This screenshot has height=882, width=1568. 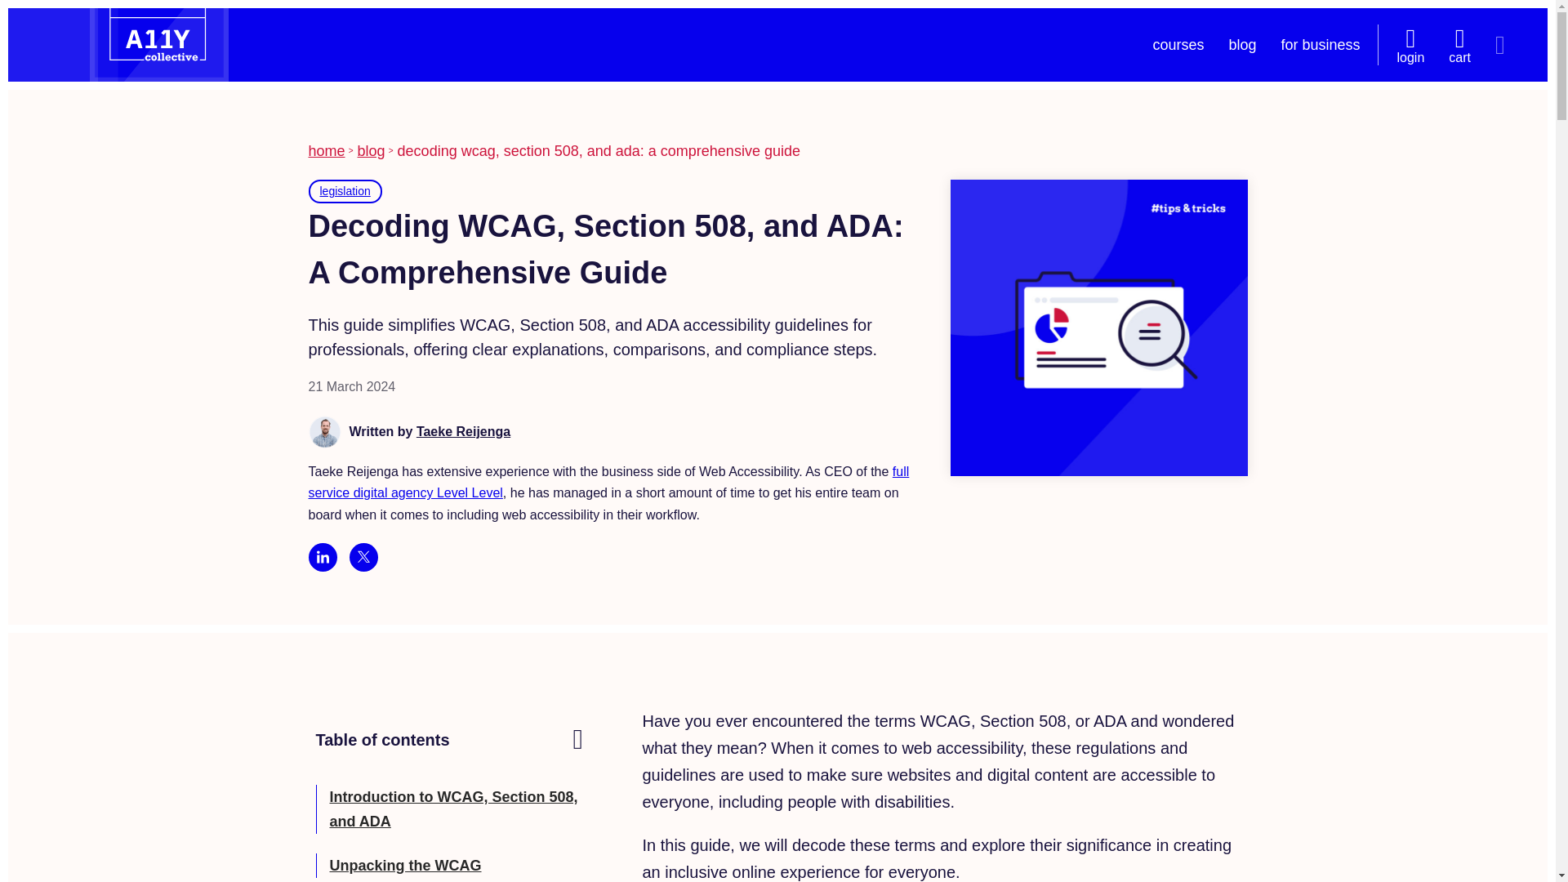 What do you see at coordinates (327, 150) in the screenshot?
I see `home` at bounding box center [327, 150].